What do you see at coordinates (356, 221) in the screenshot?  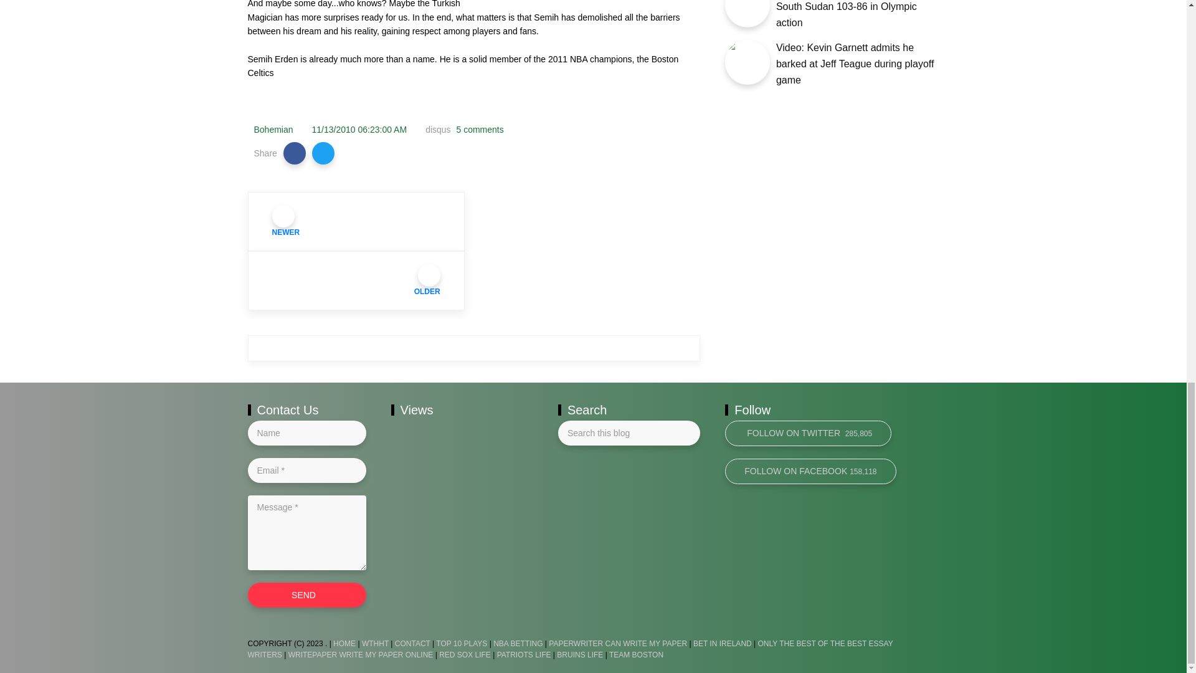 I see `NEWER` at bounding box center [356, 221].